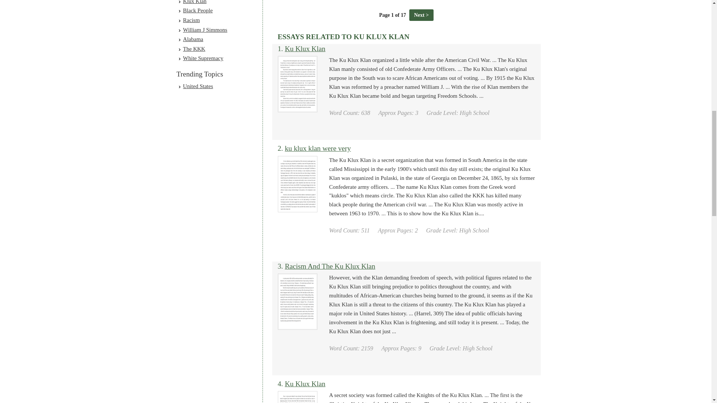 Image resolution: width=717 pixels, height=403 pixels. What do you see at coordinates (203, 58) in the screenshot?
I see `White Supremacy` at bounding box center [203, 58].